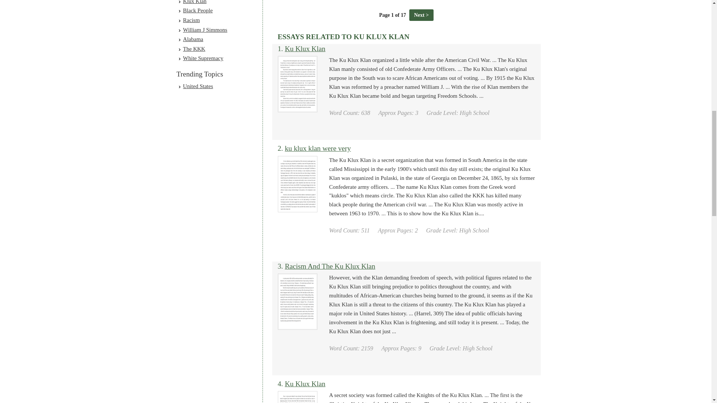 Image resolution: width=717 pixels, height=403 pixels. What do you see at coordinates (203, 58) in the screenshot?
I see `White Supremacy` at bounding box center [203, 58].